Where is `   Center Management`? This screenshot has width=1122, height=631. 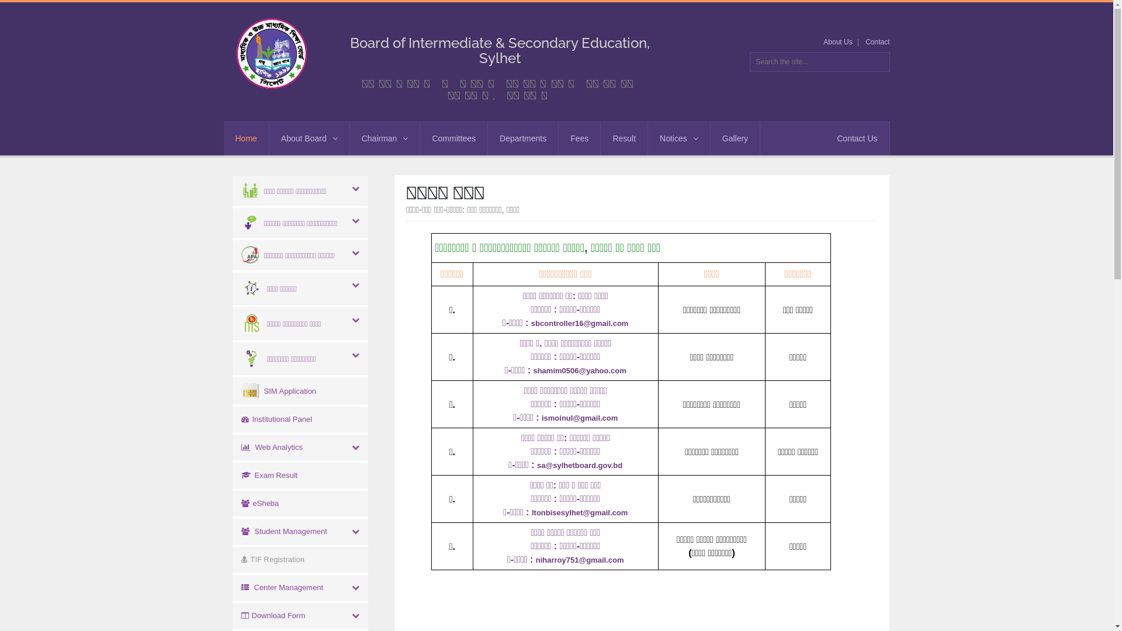
   Center Management is located at coordinates (282, 588).